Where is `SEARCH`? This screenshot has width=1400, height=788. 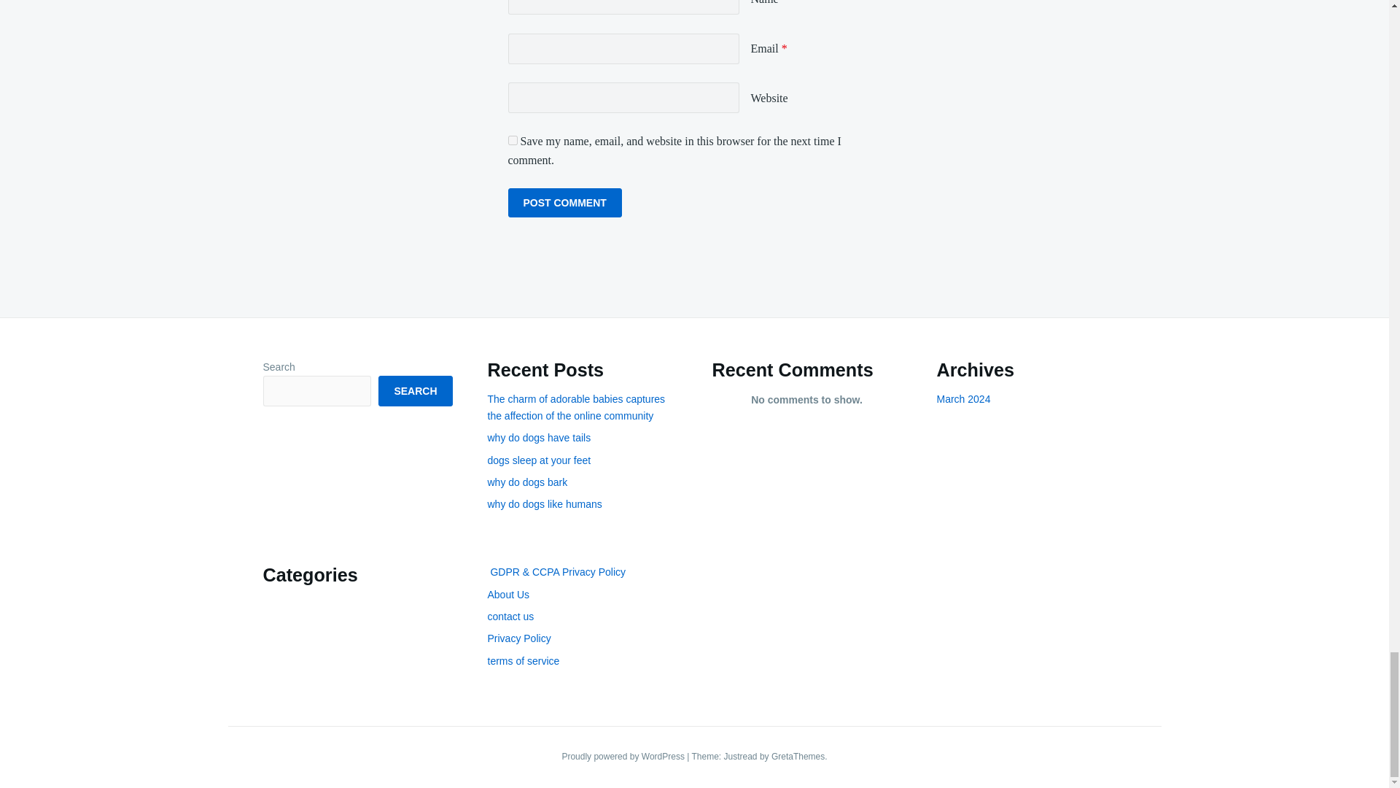 SEARCH is located at coordinates (415, 391).